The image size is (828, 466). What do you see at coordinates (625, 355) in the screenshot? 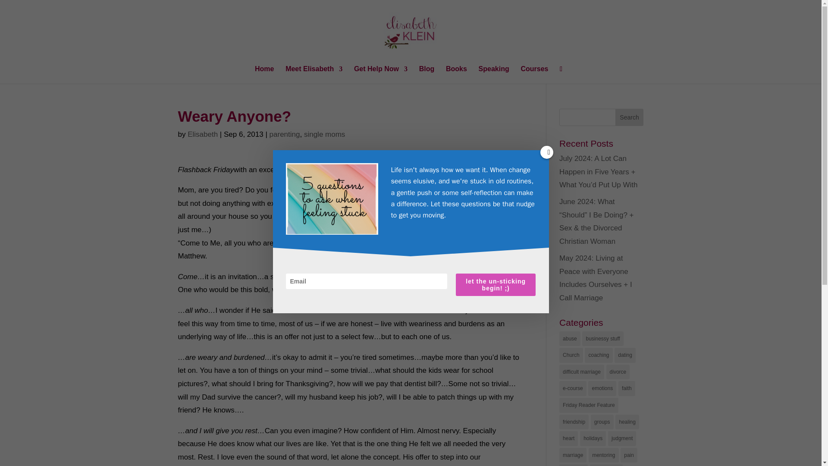
I see `dating` at bounding box center [625, 355].